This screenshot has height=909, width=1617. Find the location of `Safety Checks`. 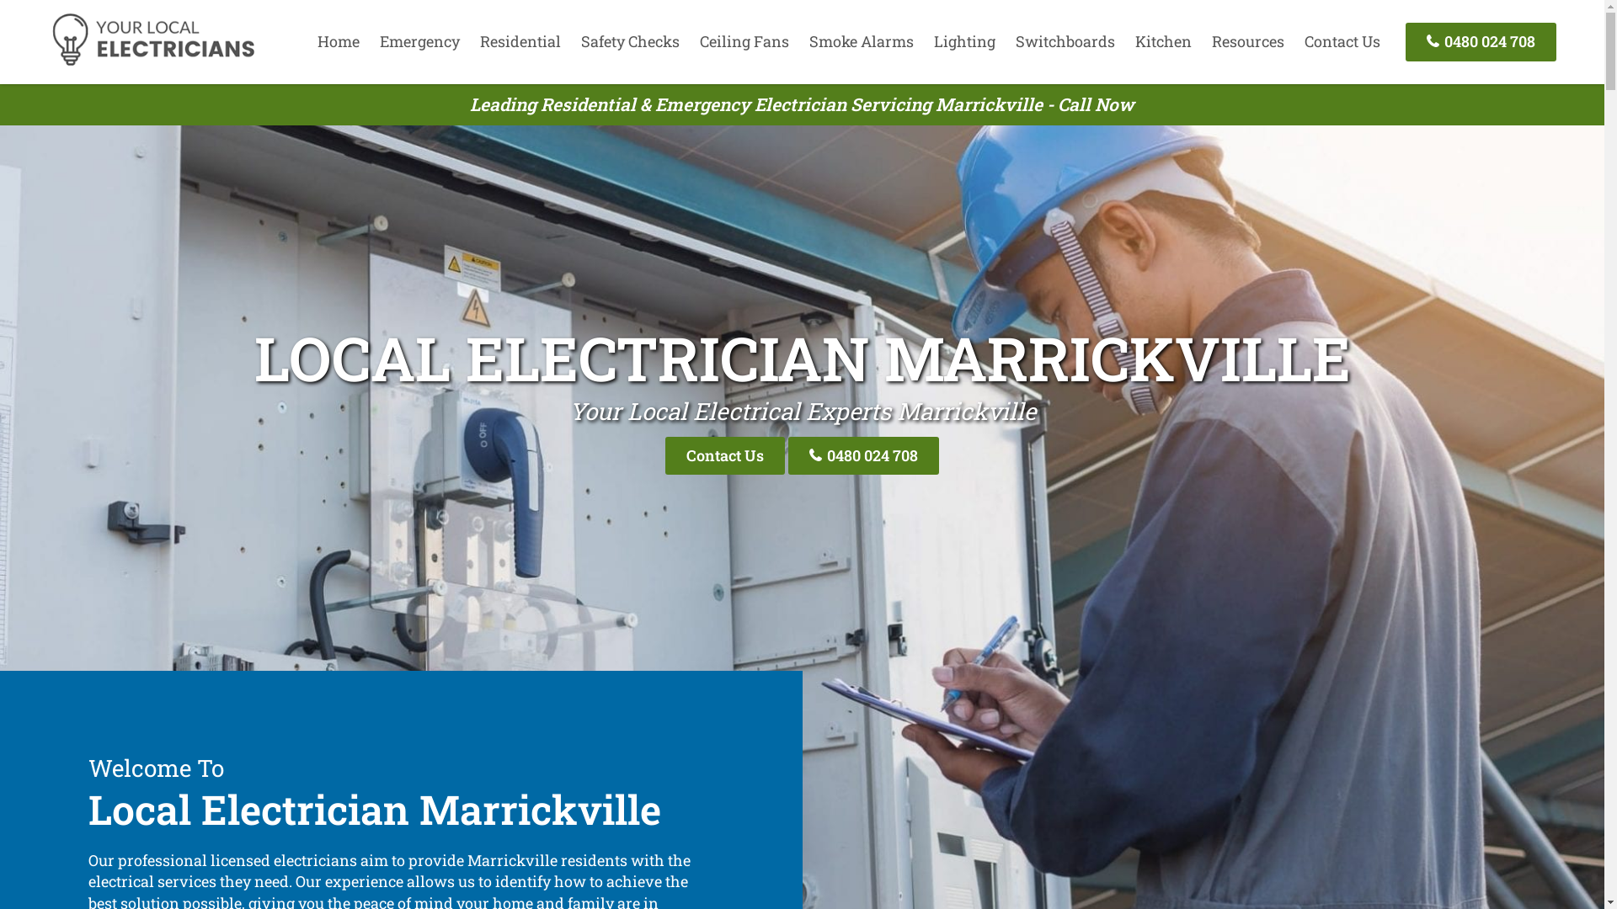

Safety Checks is located at coordinates (630, 41).